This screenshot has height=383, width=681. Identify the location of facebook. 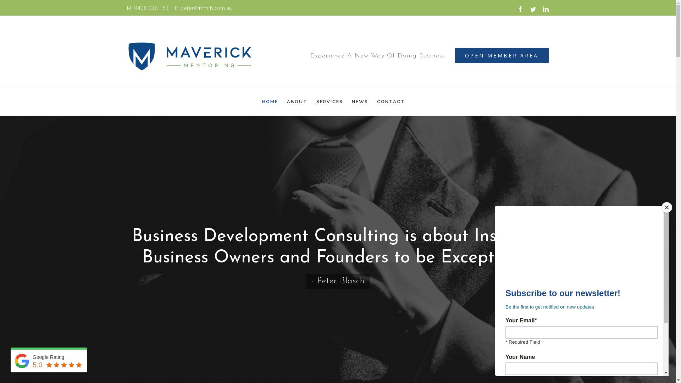
(520, 9).